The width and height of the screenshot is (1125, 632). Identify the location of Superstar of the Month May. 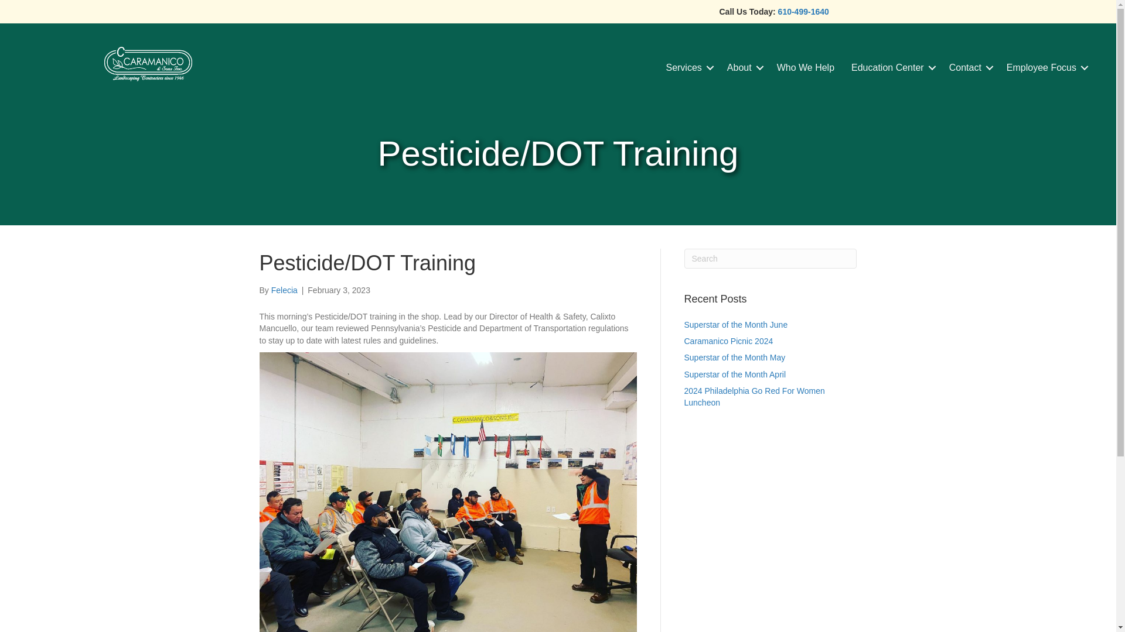
(735, 357).